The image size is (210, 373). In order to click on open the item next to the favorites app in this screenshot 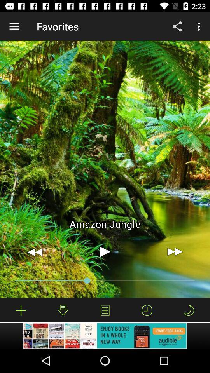, I will do `click(14, 26)`.